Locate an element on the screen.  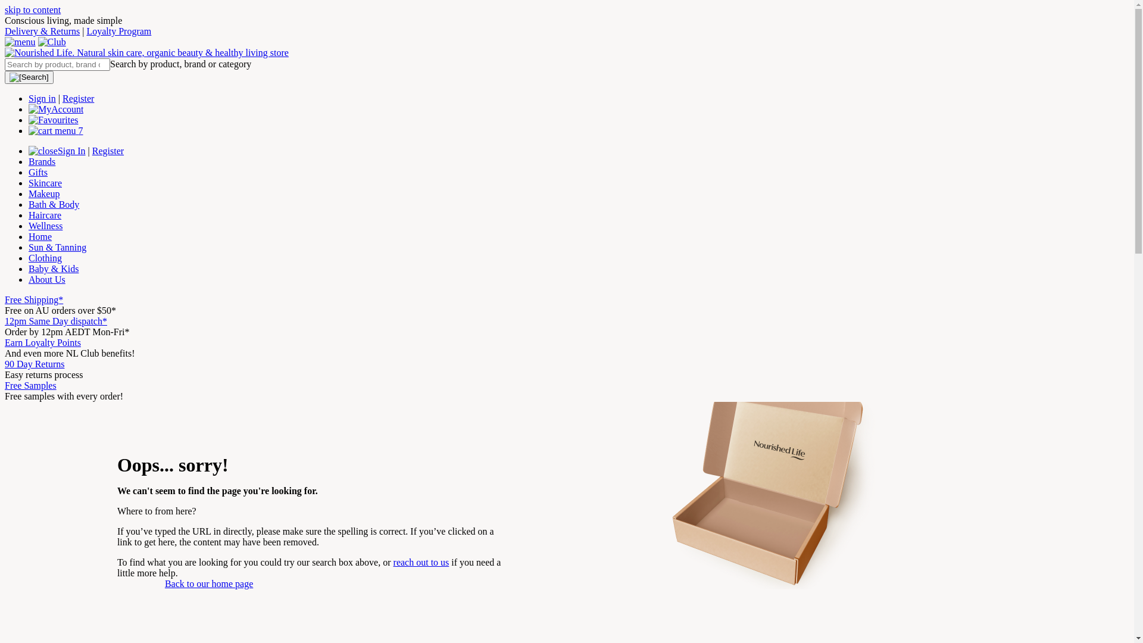
Clothing is located at coordinates (45, 258).